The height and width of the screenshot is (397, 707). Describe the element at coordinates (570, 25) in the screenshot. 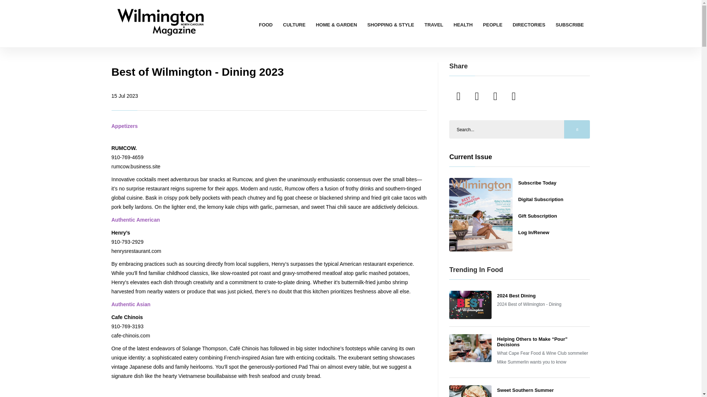

I see `SUBSCRIBE` at that location.